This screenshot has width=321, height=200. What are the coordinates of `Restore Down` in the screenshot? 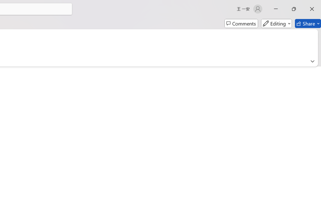 It's located at (294, 9).